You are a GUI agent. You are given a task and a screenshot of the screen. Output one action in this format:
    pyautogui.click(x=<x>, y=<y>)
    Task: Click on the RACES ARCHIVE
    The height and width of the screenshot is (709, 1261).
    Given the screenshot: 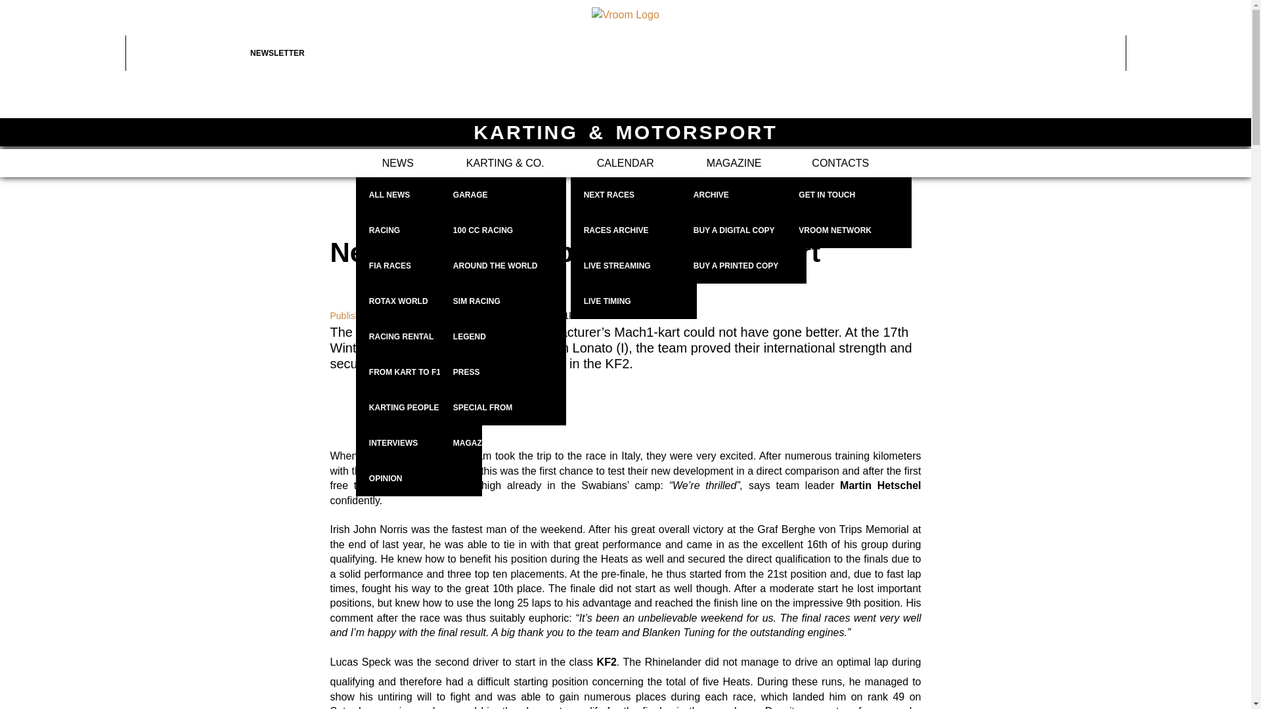 What is the action you would take?
    pyautogui.click(x=634, y=230)
    